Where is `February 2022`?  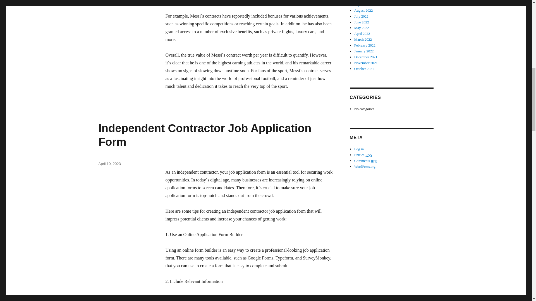 February 2022 is located at coordinates (365, 45).